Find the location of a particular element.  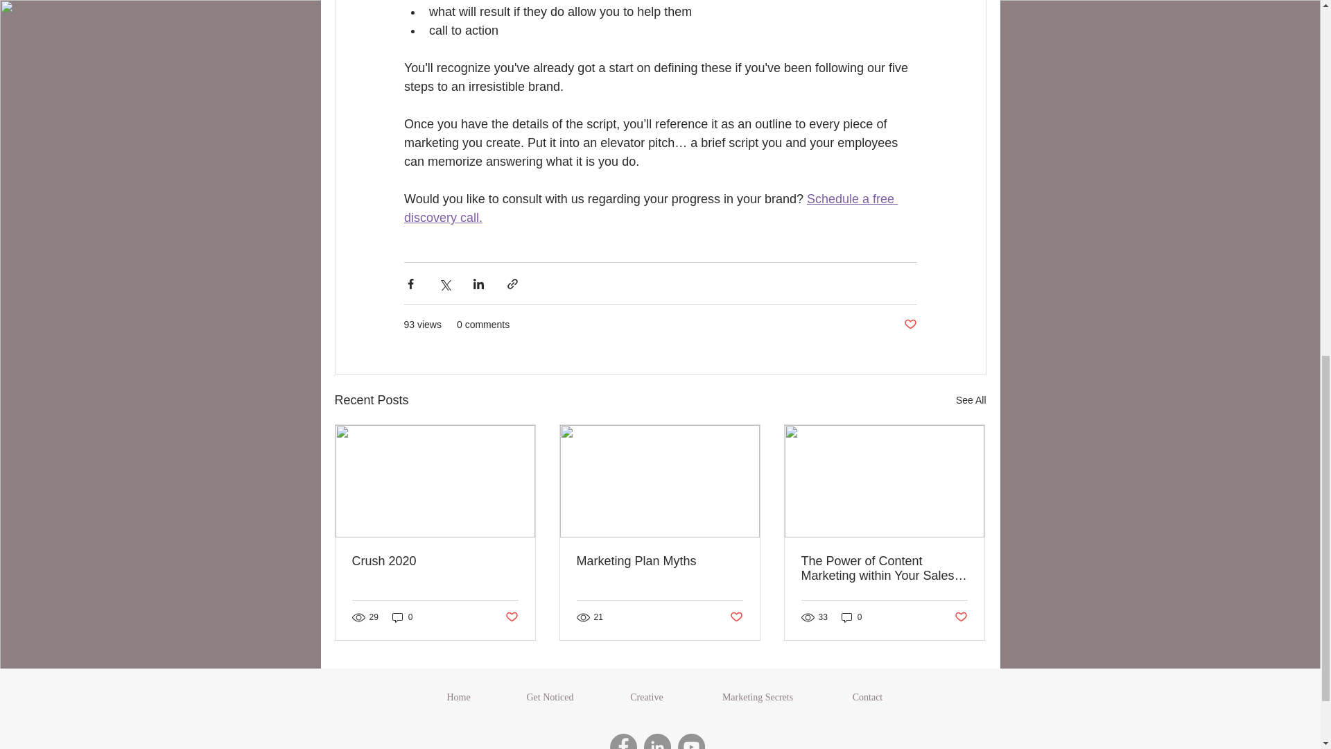

Get Noticed is located at coordinates (550, 698).